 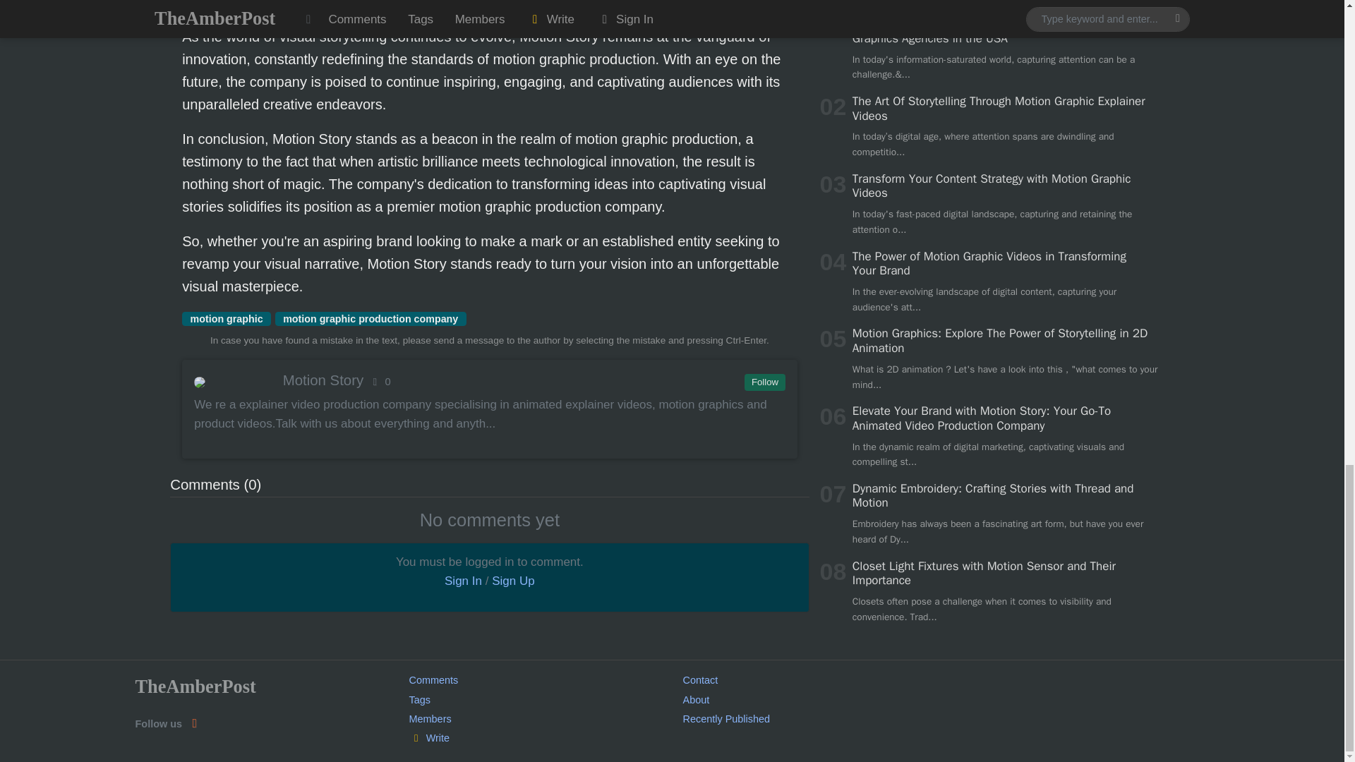 What do you see at coordinates (463, 581) in the screenshot?
I see `Sign In` at bounding box center [463, 581].